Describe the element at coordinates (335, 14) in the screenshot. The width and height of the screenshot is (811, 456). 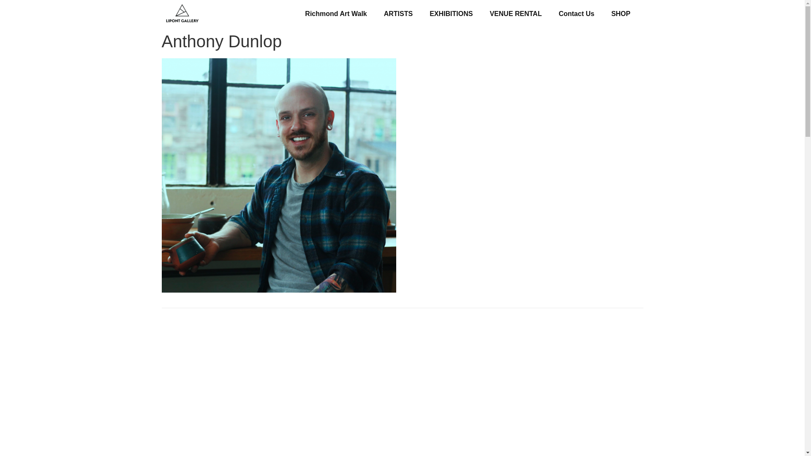
I see `Richmond Art Walk` at that location.